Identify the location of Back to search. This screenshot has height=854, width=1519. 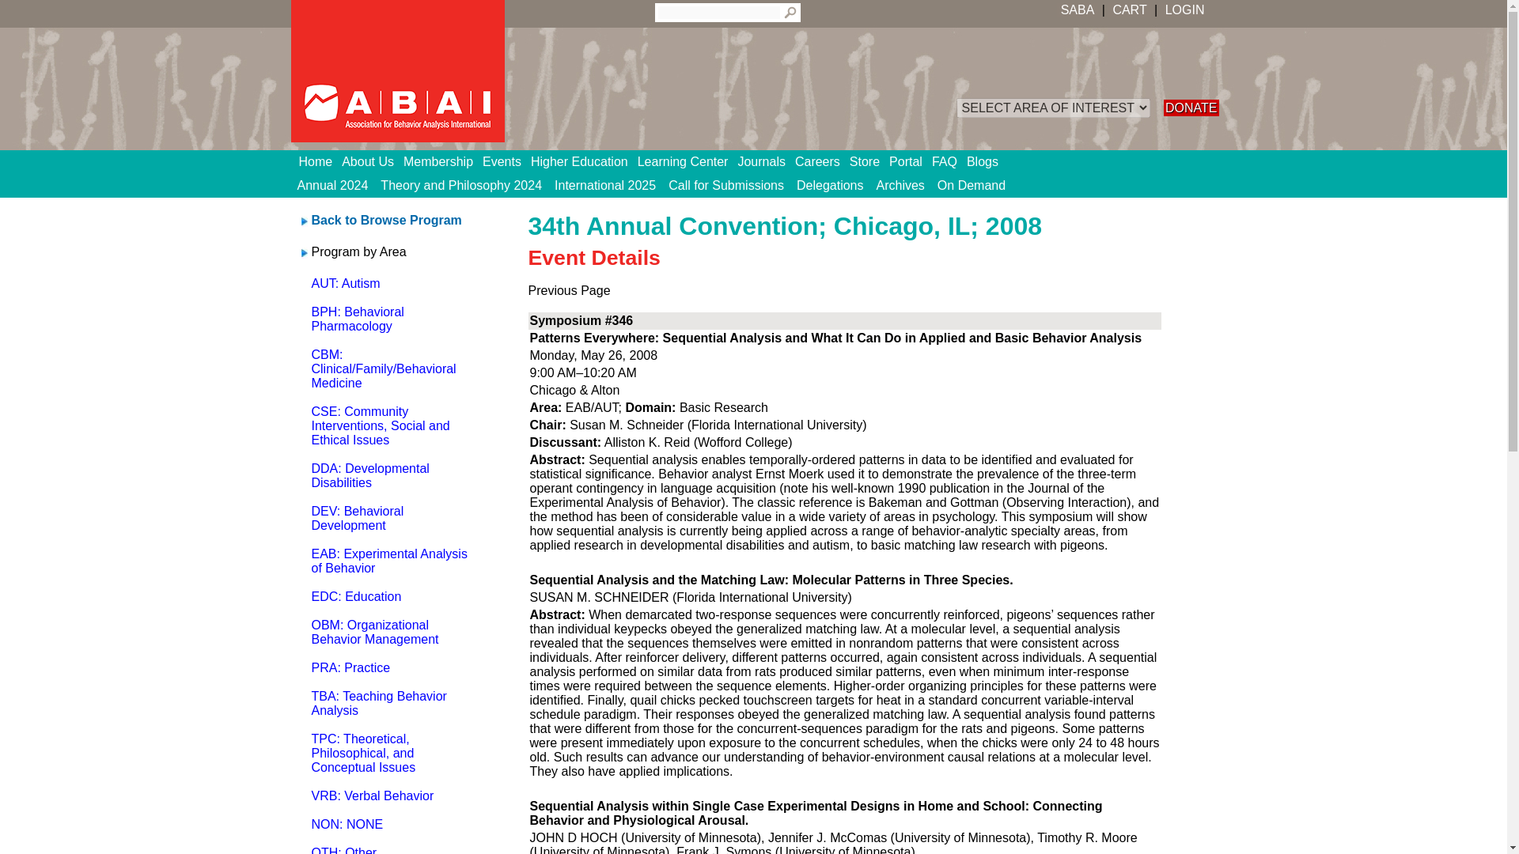
(386, 220).